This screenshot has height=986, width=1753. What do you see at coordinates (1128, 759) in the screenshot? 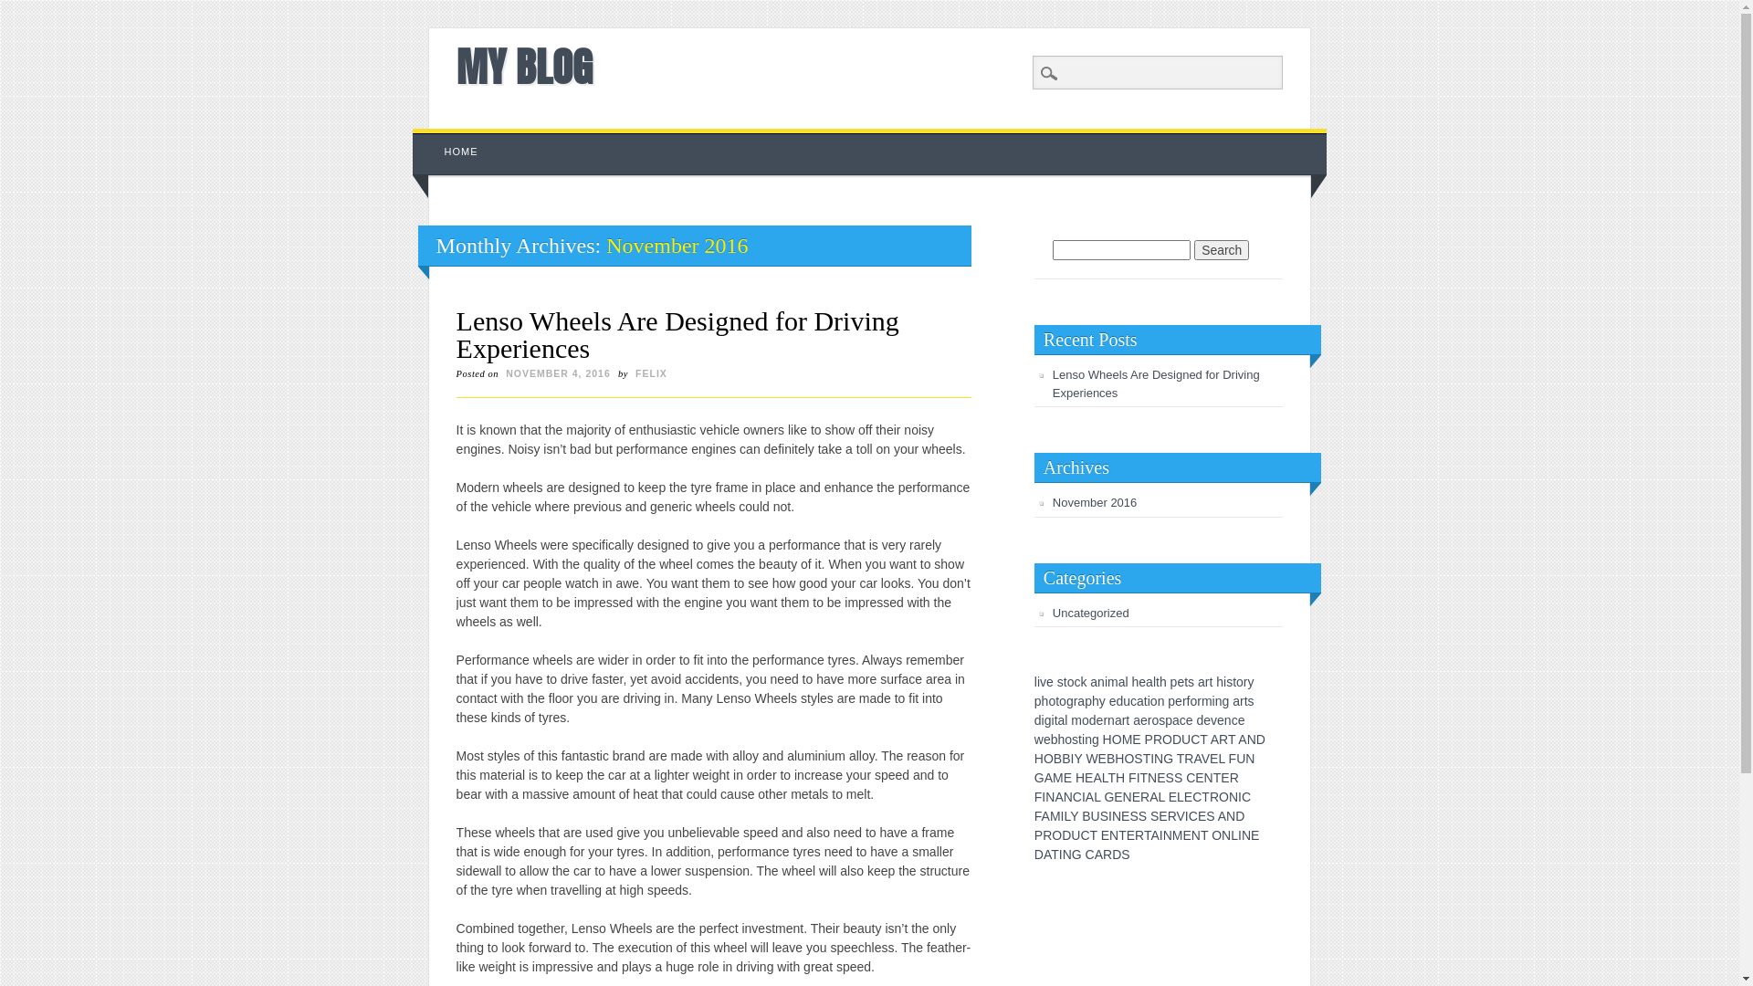
I see `O` at bounding box center [1128, 759].